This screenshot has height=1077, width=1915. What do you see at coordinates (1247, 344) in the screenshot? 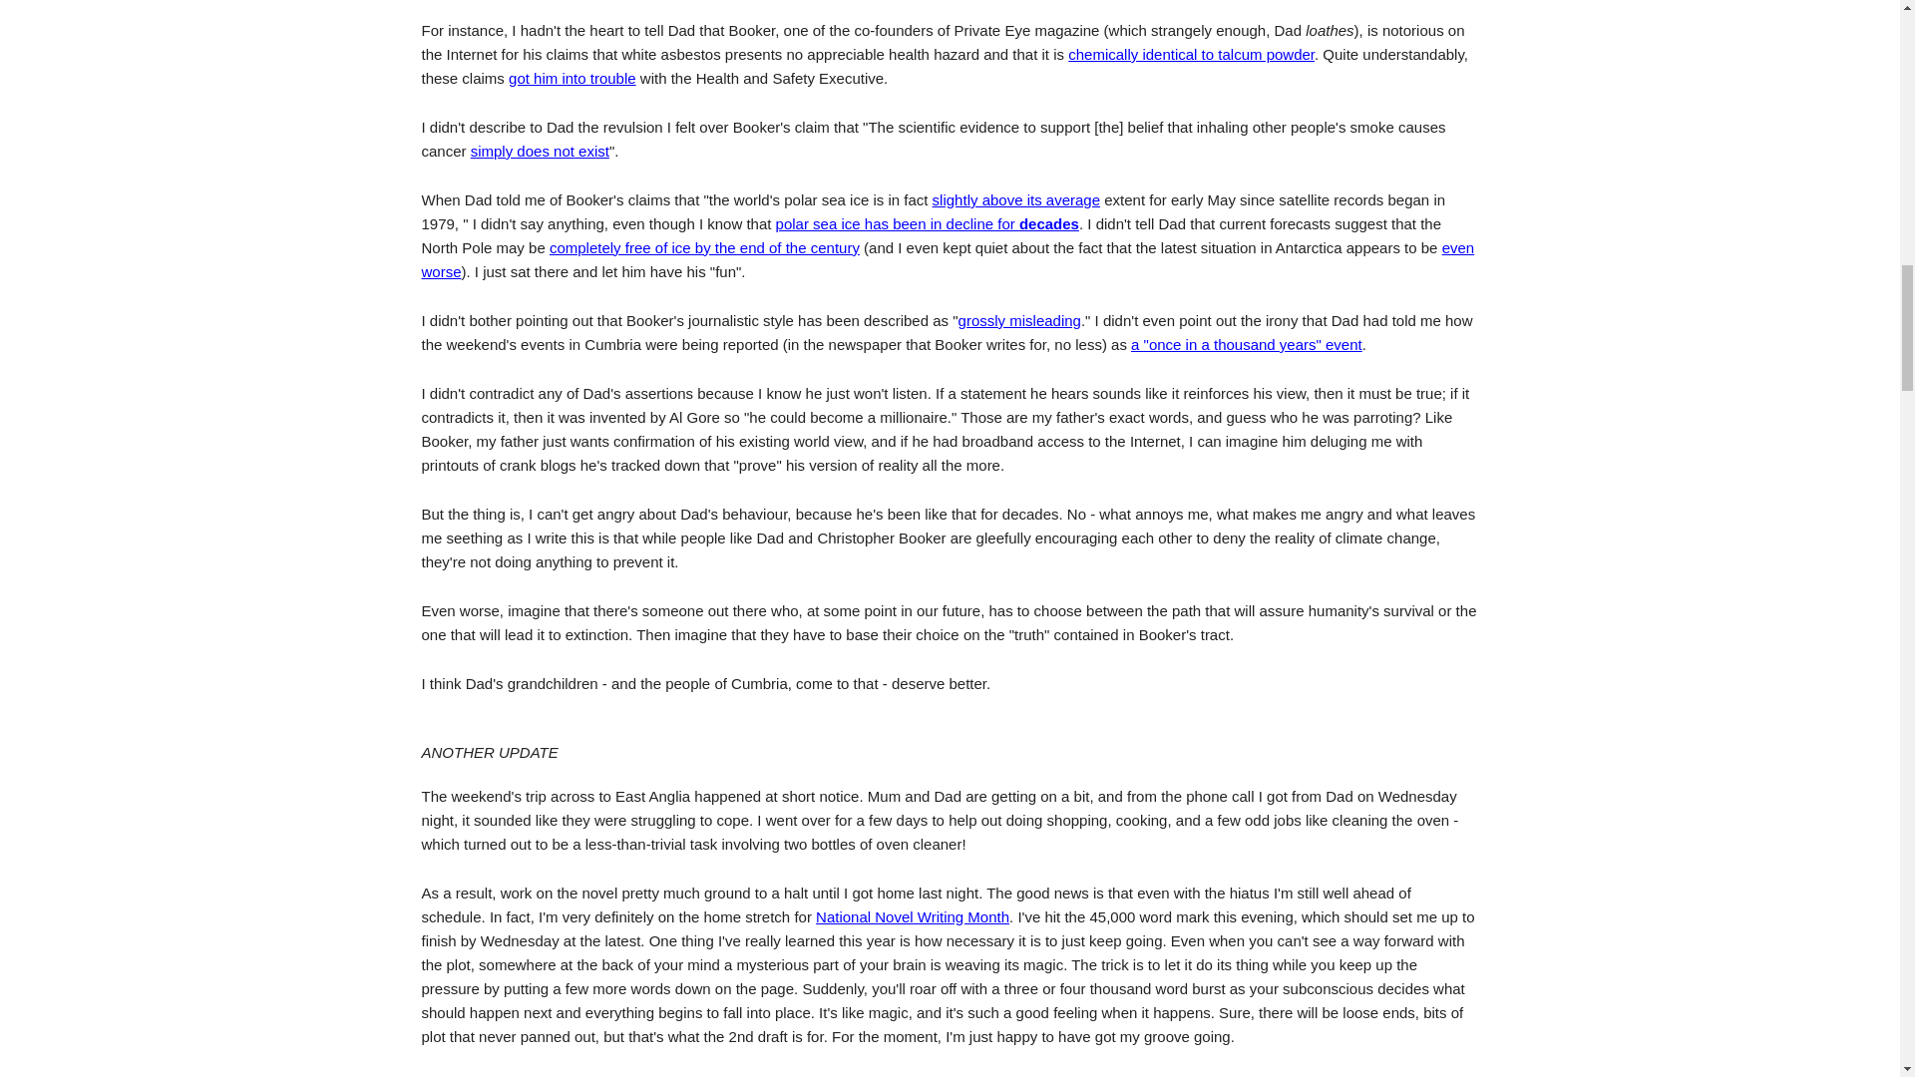
I see `a "once in a thousand years" event` at bounding box center [1247, 344].